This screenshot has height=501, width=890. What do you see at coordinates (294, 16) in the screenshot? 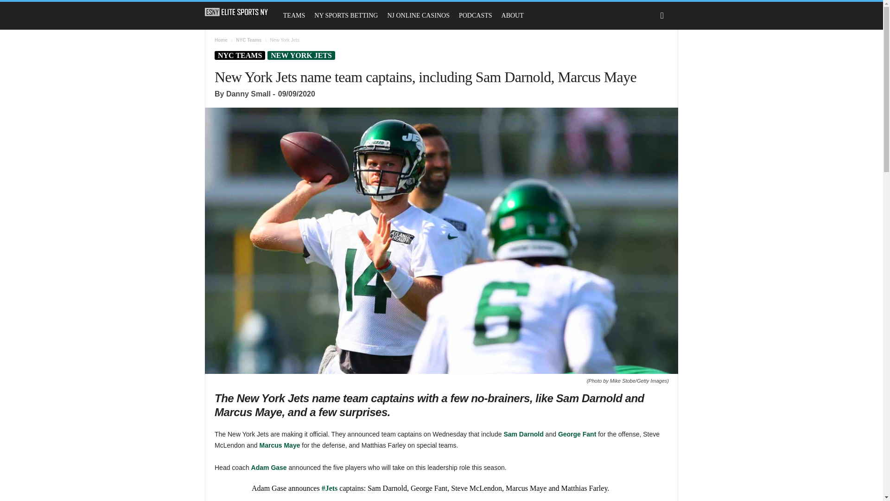
I see `TEAMS` at bounding box center [294, 16].